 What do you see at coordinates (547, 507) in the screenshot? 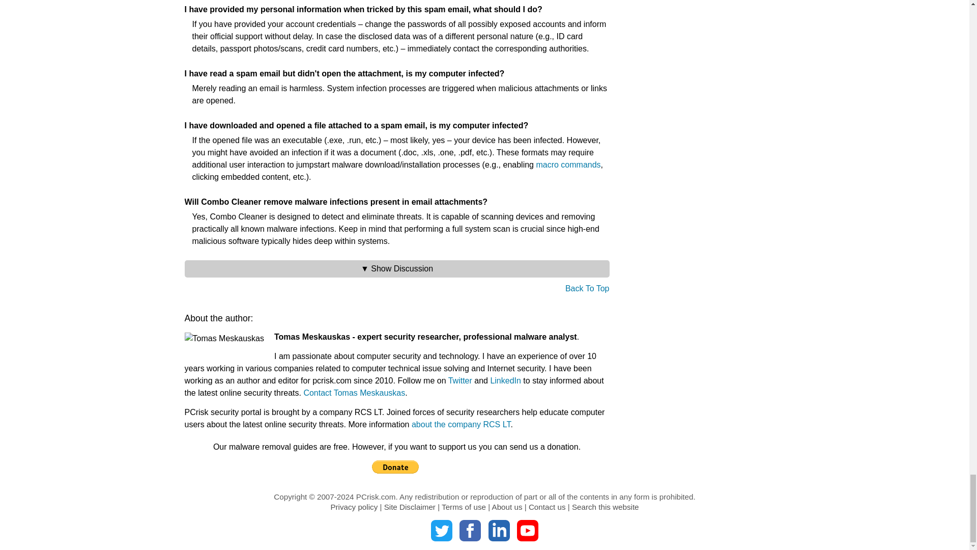
I see `Contact us` at bounding box center [547, 507].